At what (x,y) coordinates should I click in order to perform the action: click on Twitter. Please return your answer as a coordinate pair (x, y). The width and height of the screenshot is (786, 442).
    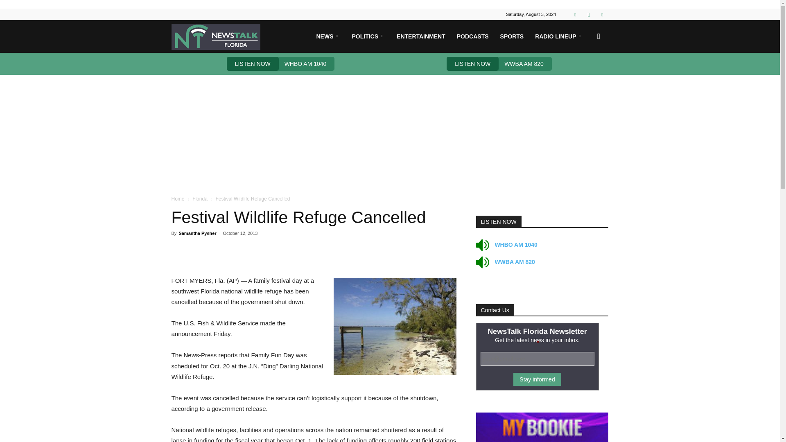
    Looking at the image, I should click on (602, 14).